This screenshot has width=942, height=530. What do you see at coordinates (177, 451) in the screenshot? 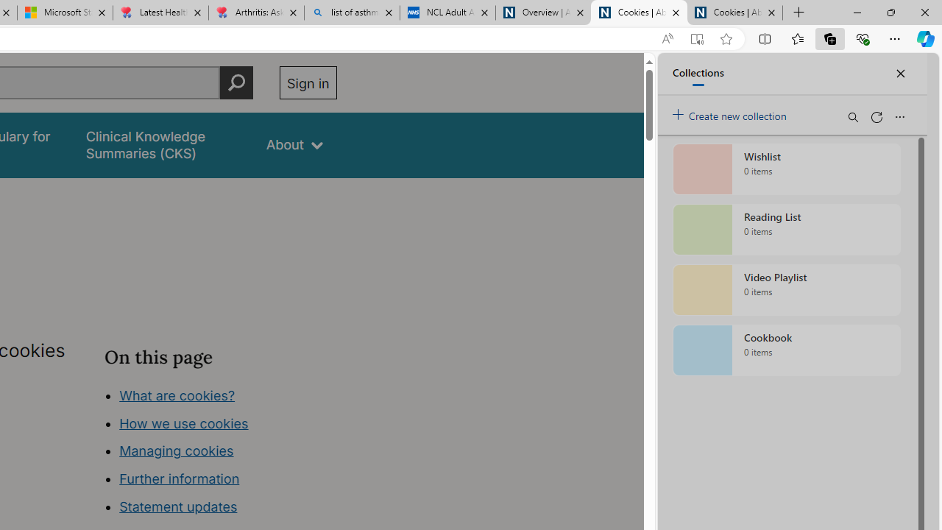
I see `Managing cookies` at bounding box center [177, 451].